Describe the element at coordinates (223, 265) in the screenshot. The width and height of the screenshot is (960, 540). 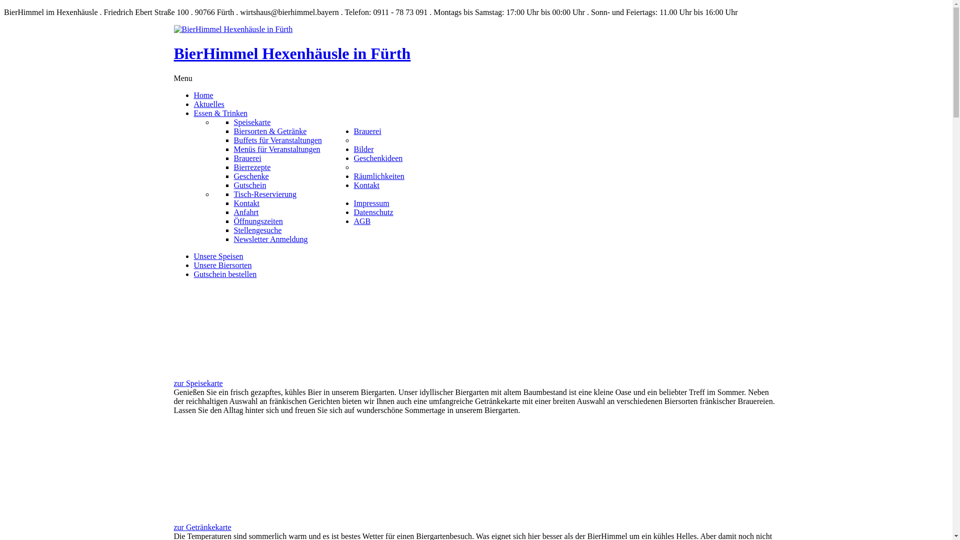
I see `Unsere Biersorten` at that location.